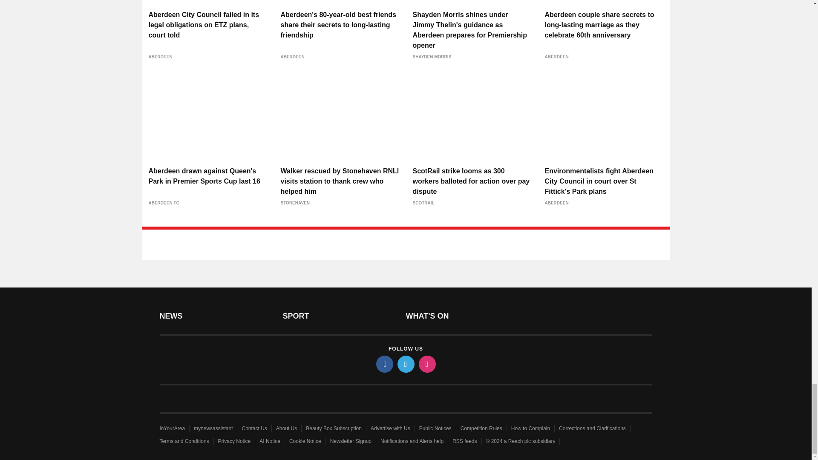 This screenshot has width=818, height=460. What do you see at coordinates (426, 364) in the screenshot?
I see `instagram` at bounding box center [426, 364].